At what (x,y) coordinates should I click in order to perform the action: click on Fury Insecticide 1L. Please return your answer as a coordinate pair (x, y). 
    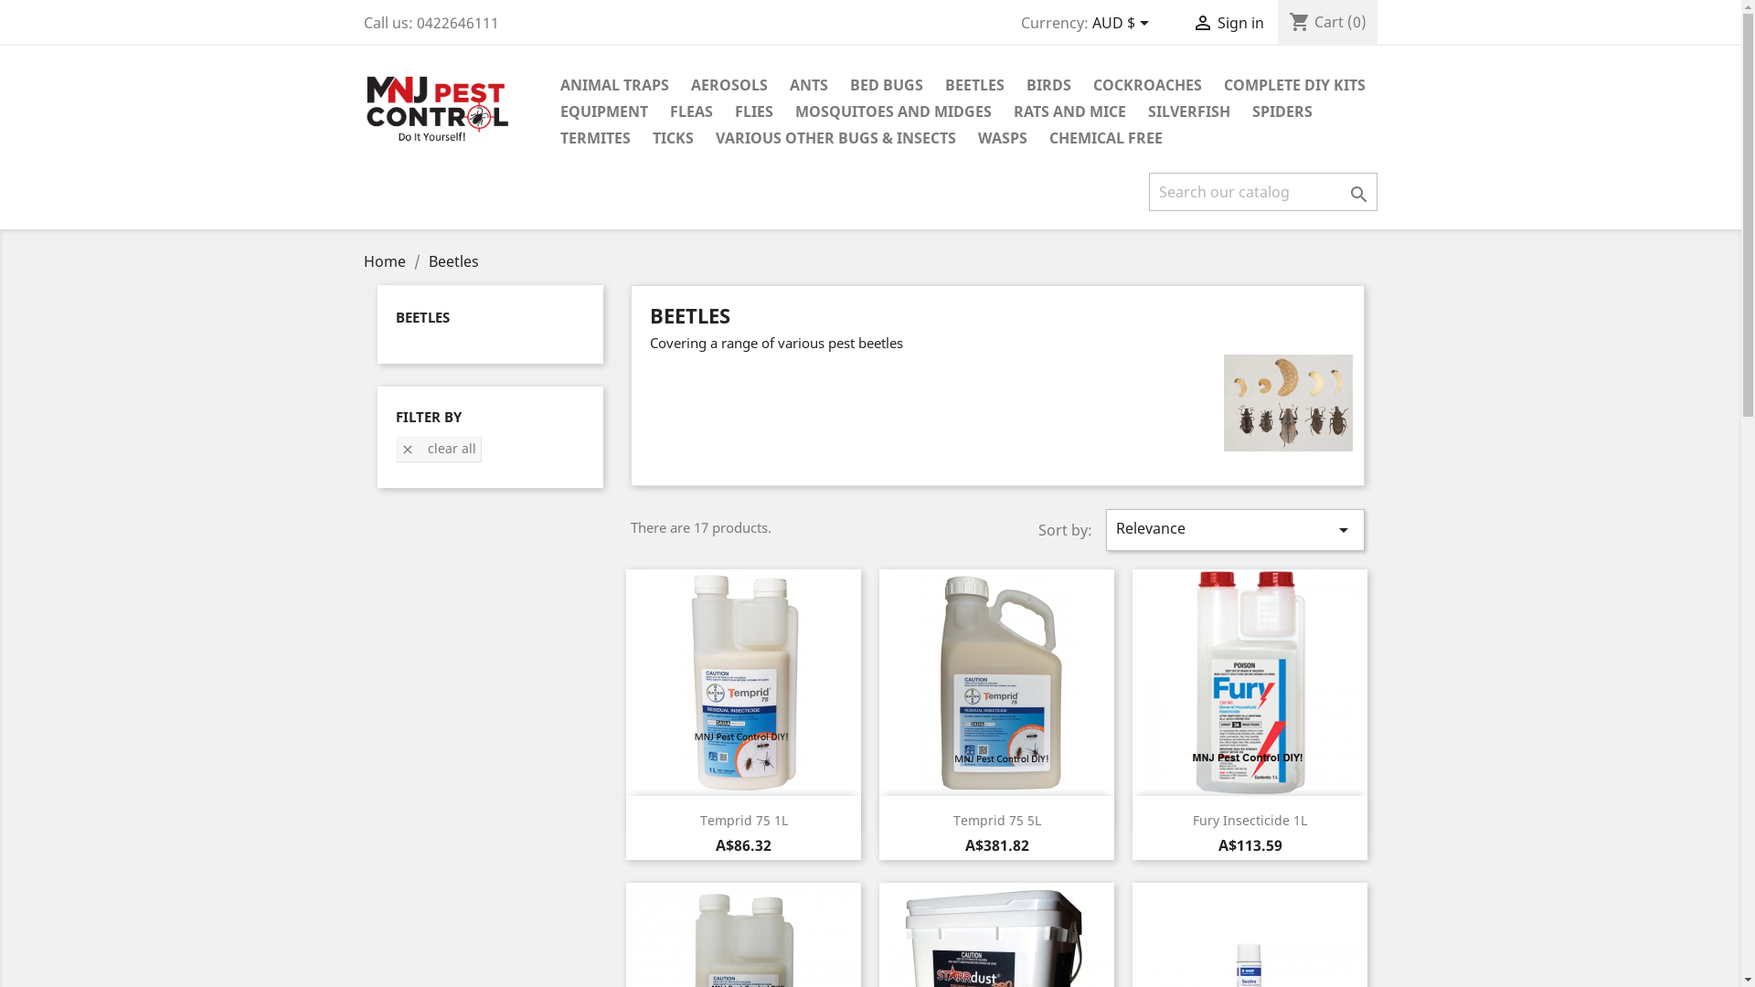
    Looking at the image, I should click on (1250, 821).